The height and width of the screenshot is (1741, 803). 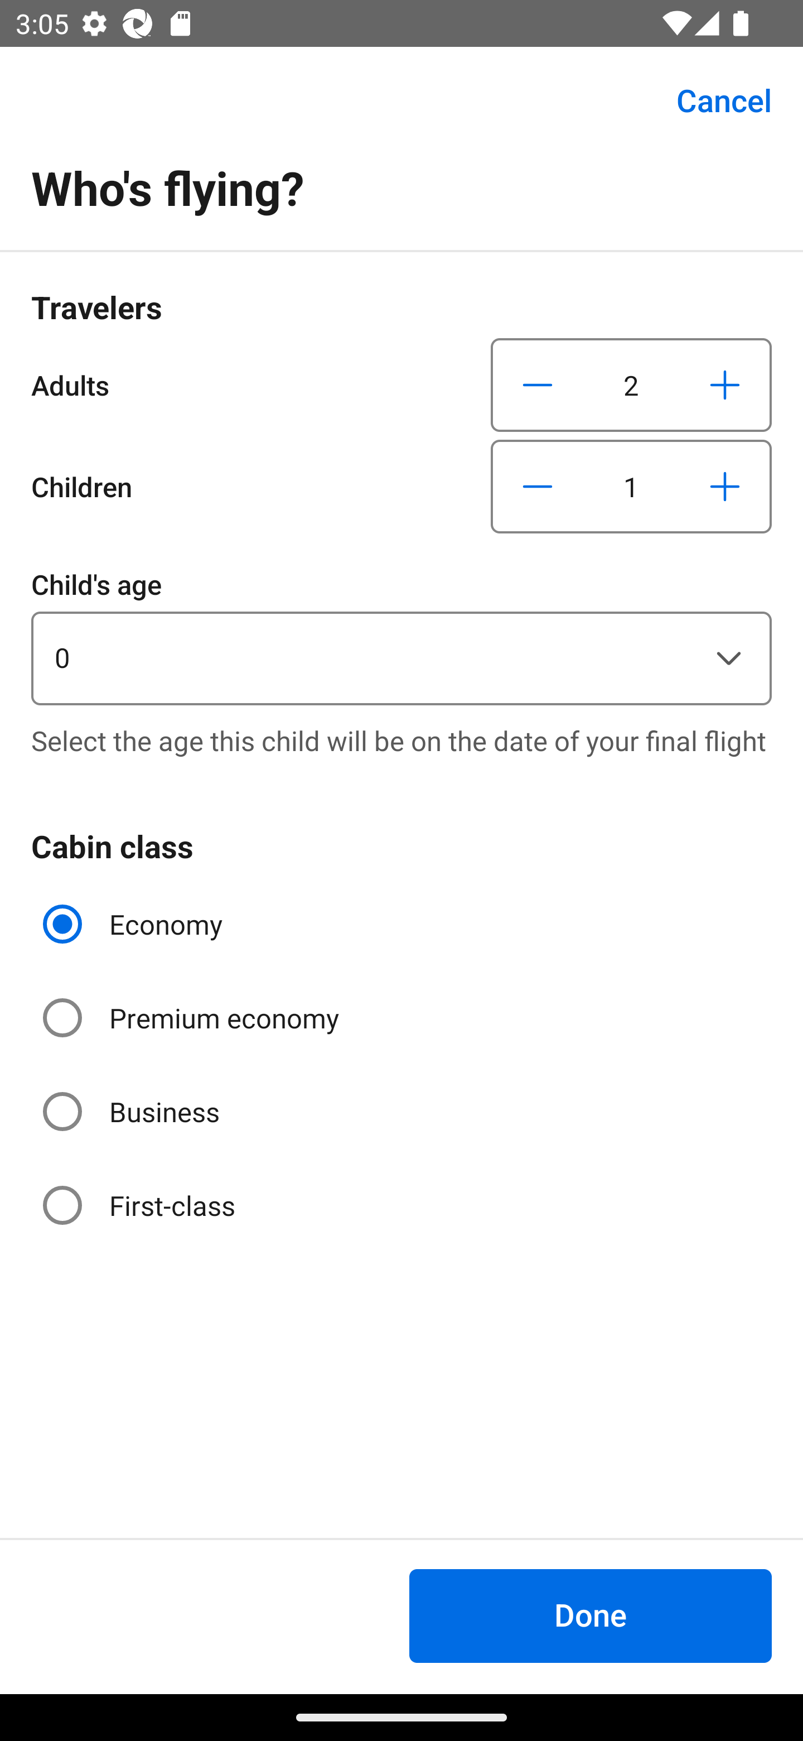 What do you see at coordinates (590, 1615) in the screenshot?
I see `Done` at bounding box center [590, 1615].